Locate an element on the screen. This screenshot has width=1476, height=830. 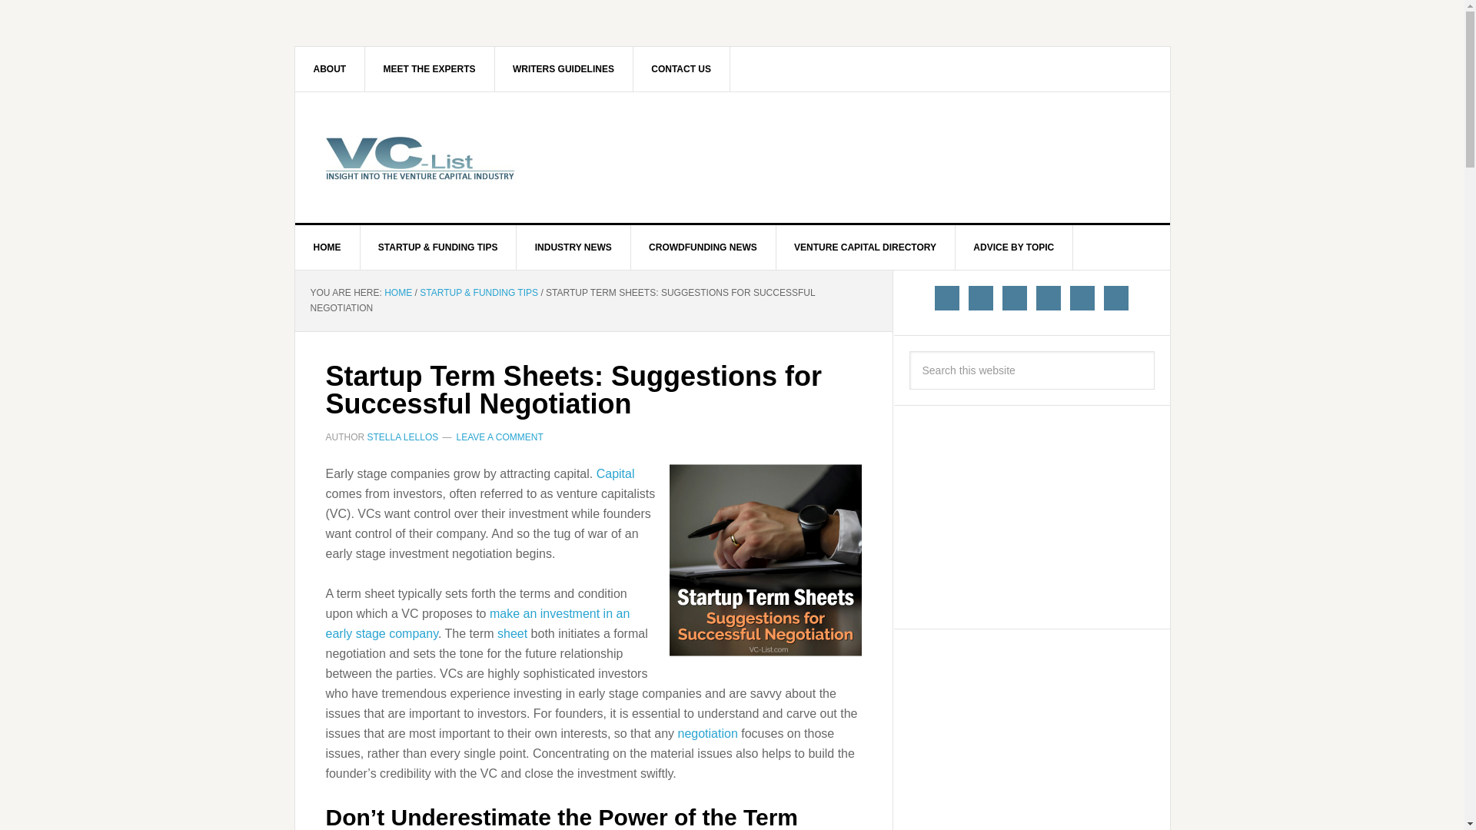
VC LIST is located at coordinates (426, 157).